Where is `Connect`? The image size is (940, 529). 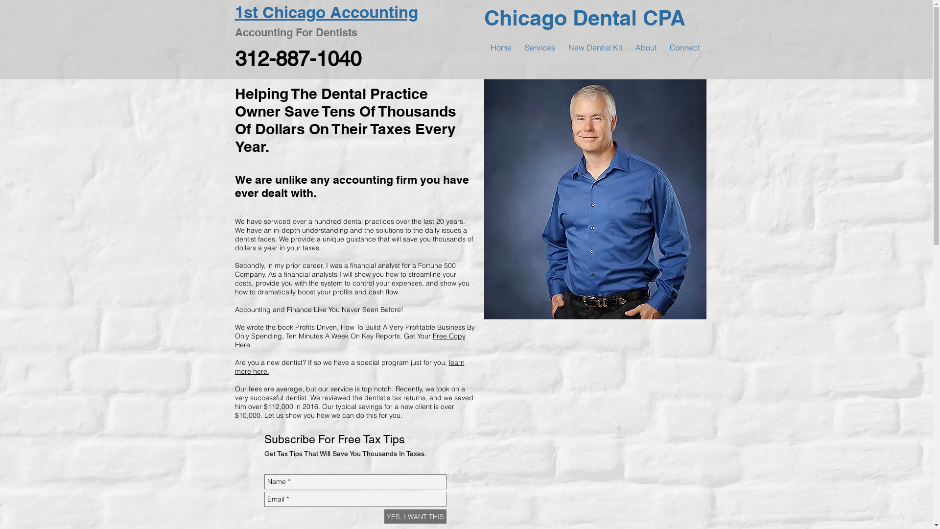 Connect is located at coordinates (684, 48).